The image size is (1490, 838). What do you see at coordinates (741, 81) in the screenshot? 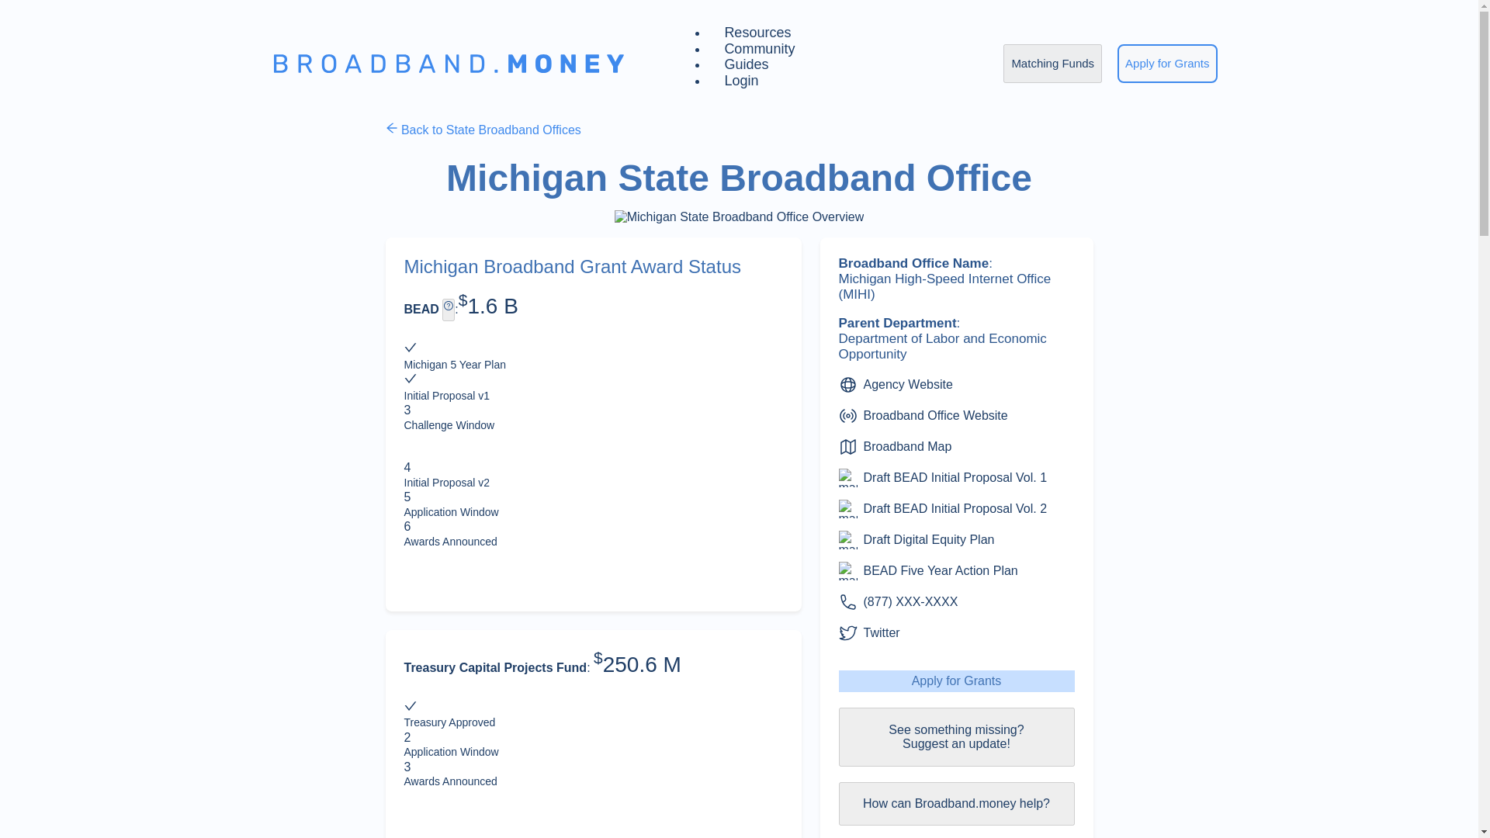
I see `Login` at bounding box center [741, 81].